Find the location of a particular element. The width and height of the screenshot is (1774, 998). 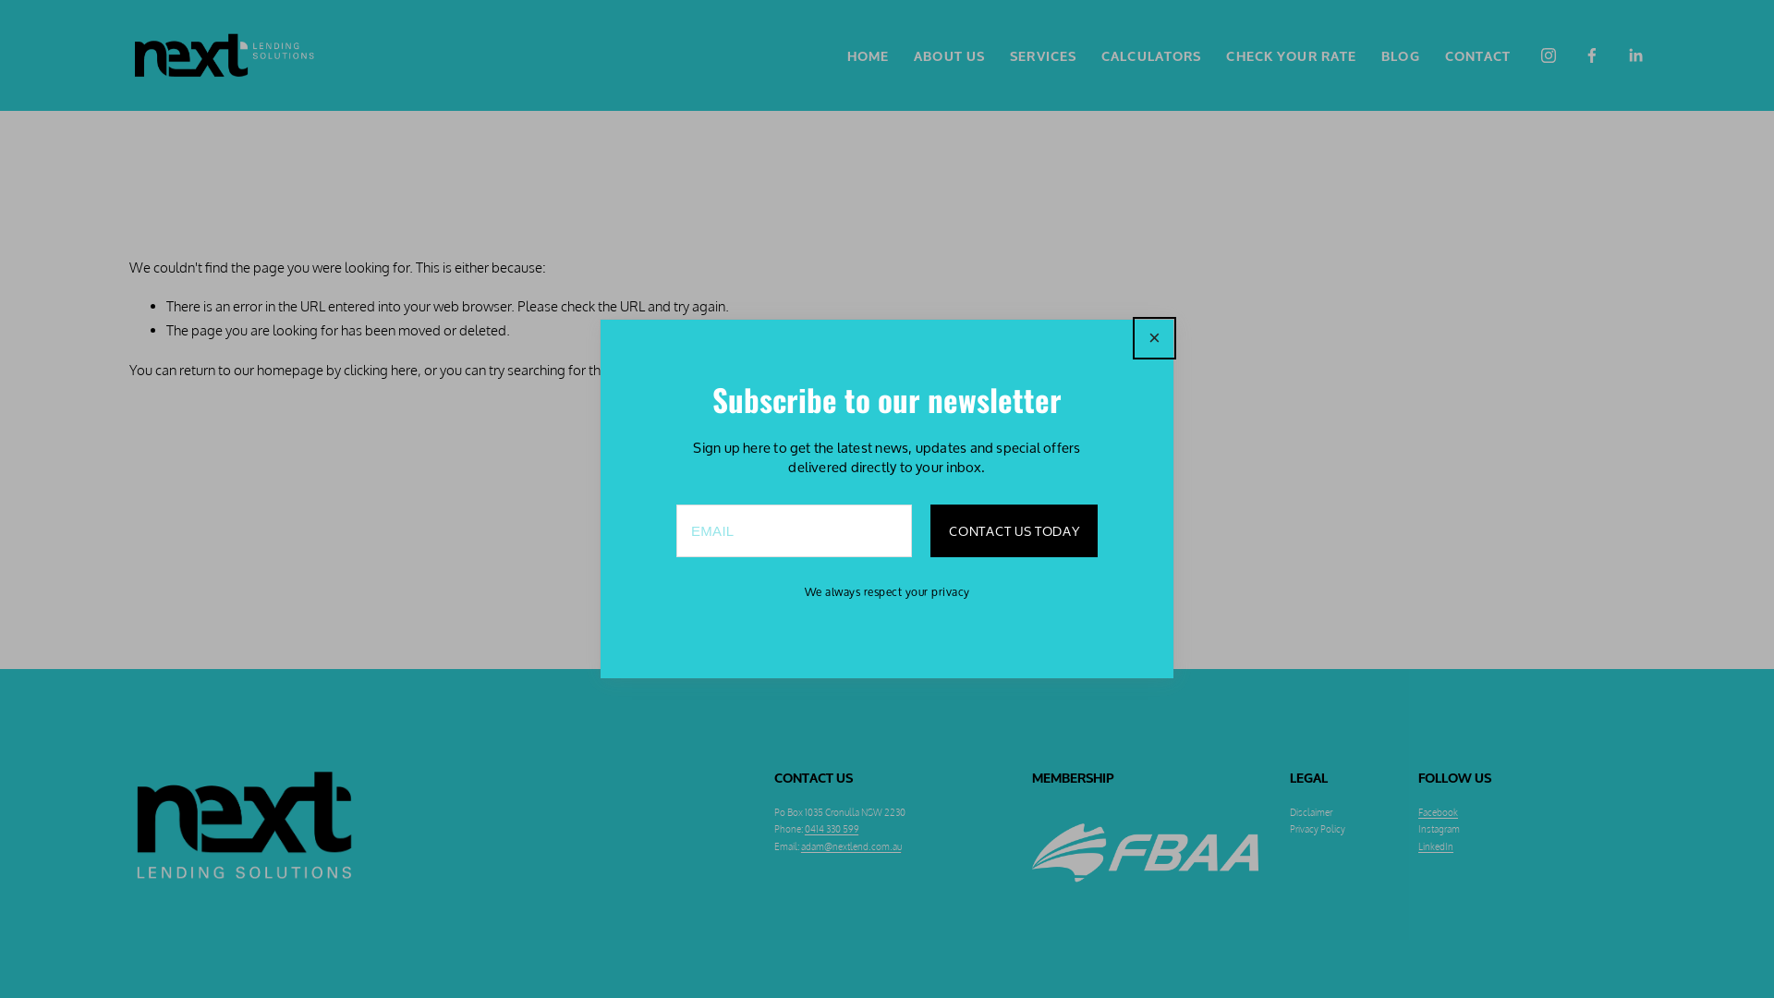

clicking here is located at coordinates (381, 370).